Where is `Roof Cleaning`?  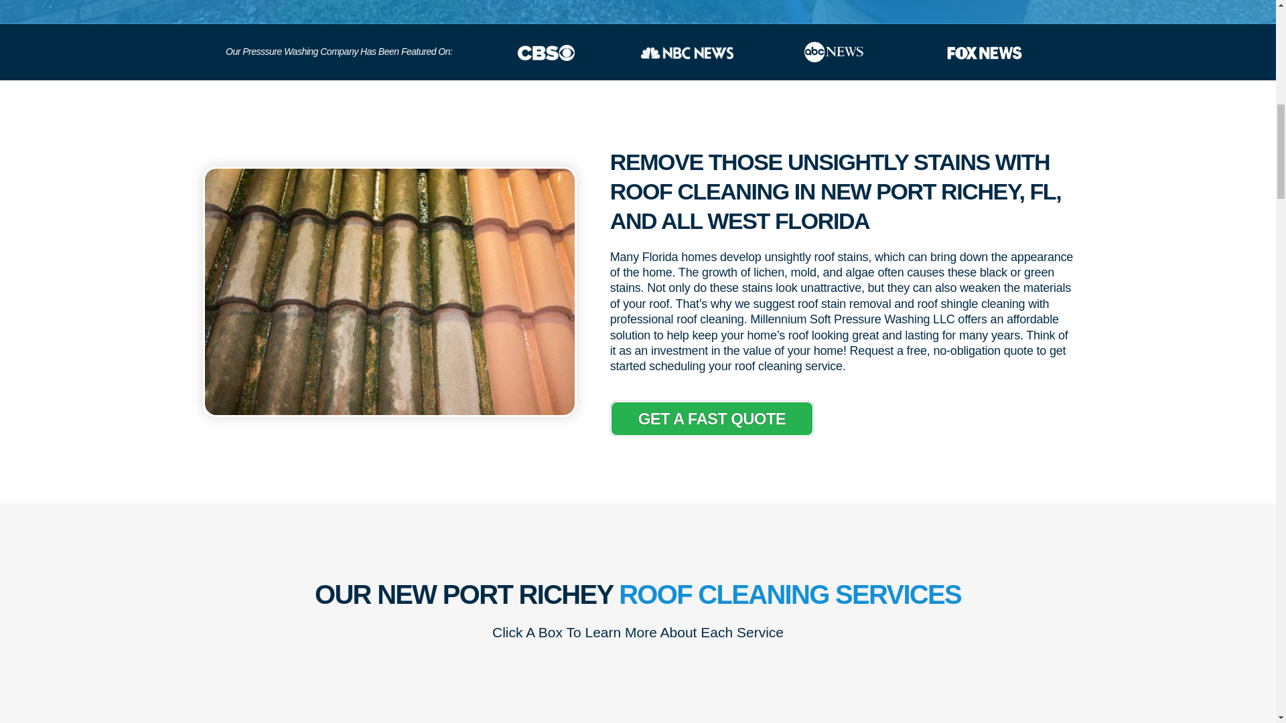
Roof Cleaning is located at coordinates (834, 52).